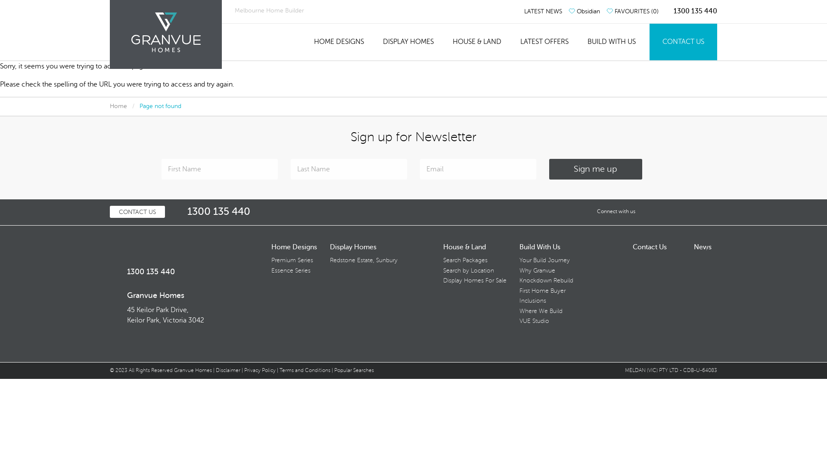 This screenshot has height=465, width=827. I want to click on Display Homes, so click(353, 247).